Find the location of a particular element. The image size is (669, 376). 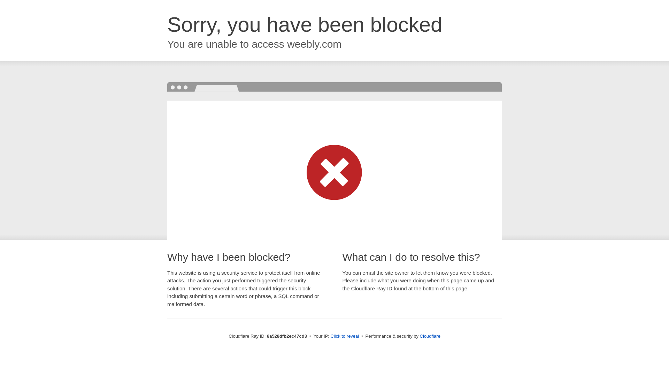

Cloudflare is located at coordinates (430, 336).